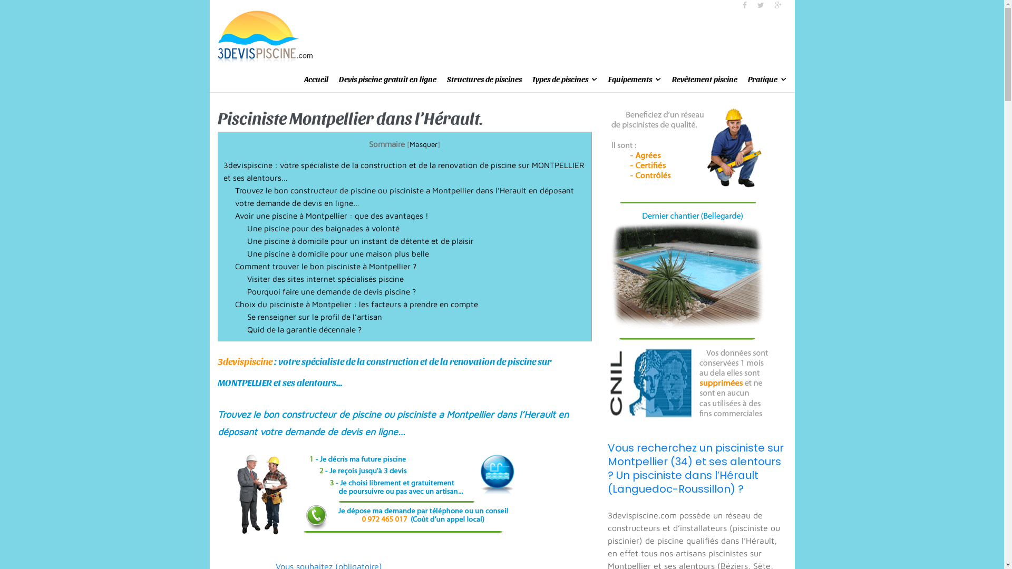  I want to click on Pratique, so click(767, 79).